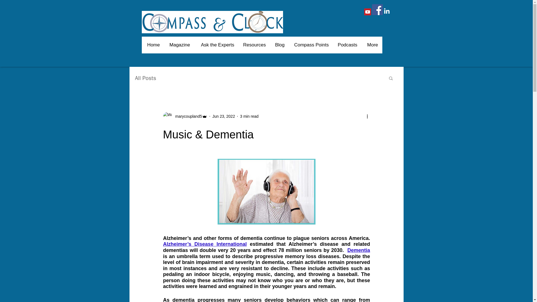  Describe the element at coordinates (358, 250) in the screenshot. I see `Dementia` at that location.